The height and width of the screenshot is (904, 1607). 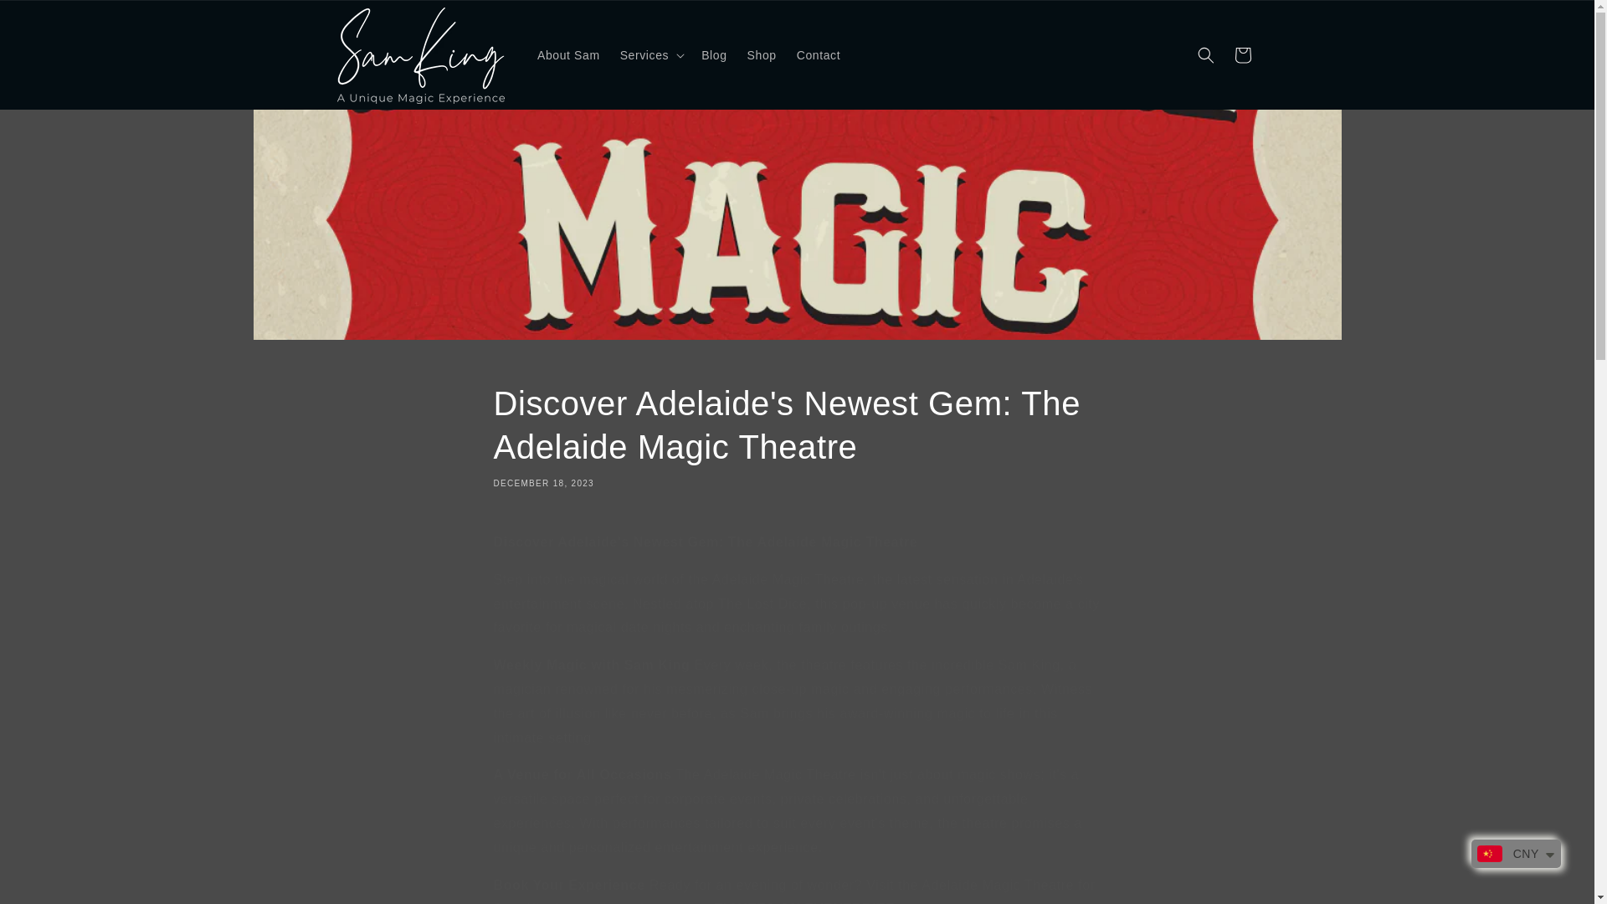 What do you see at coordinates (713, 55) in the screenshot?
I see `Blog` at bounding box center [713, 55].